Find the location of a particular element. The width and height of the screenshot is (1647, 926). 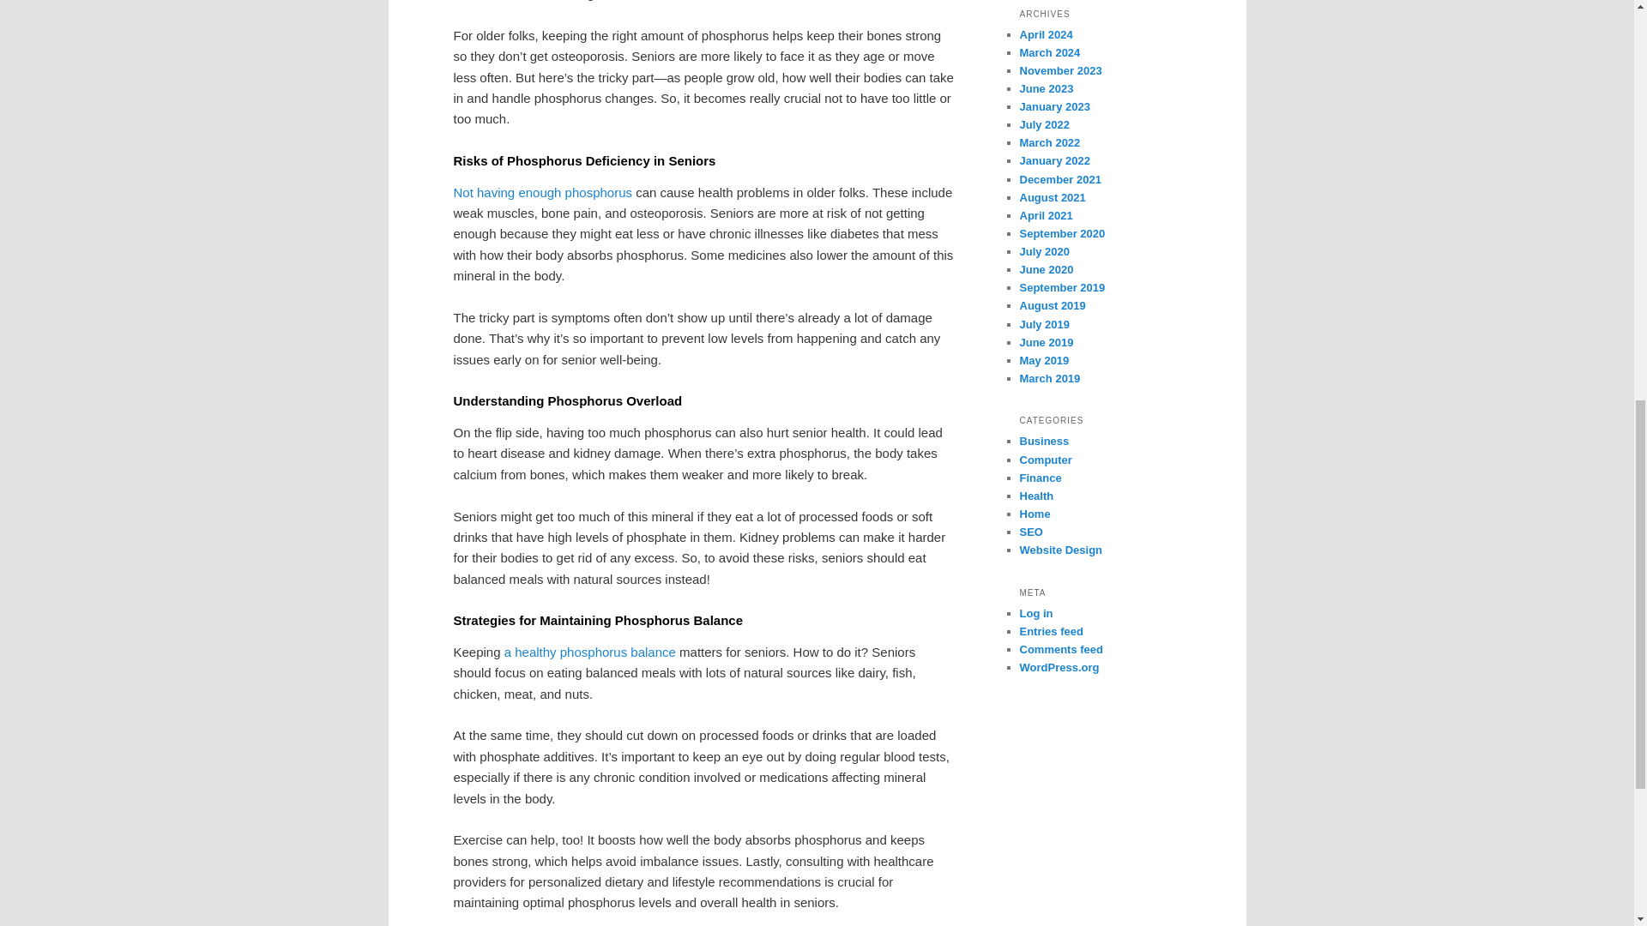

January 2022 is located at coordinates (1053, 161).